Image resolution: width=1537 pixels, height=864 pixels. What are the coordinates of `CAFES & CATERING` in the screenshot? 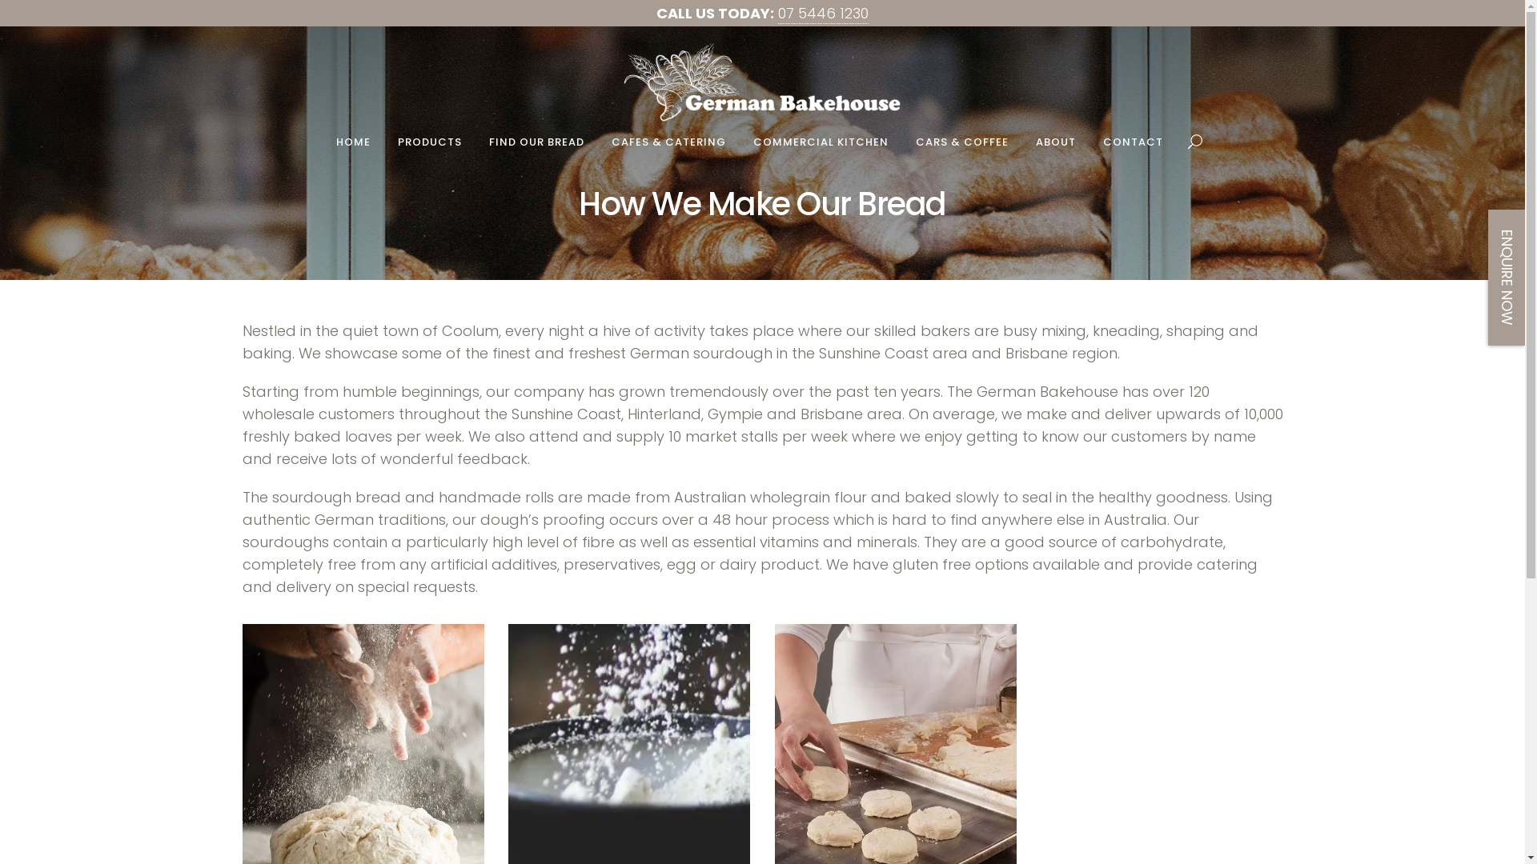 It's located at (668, 142).